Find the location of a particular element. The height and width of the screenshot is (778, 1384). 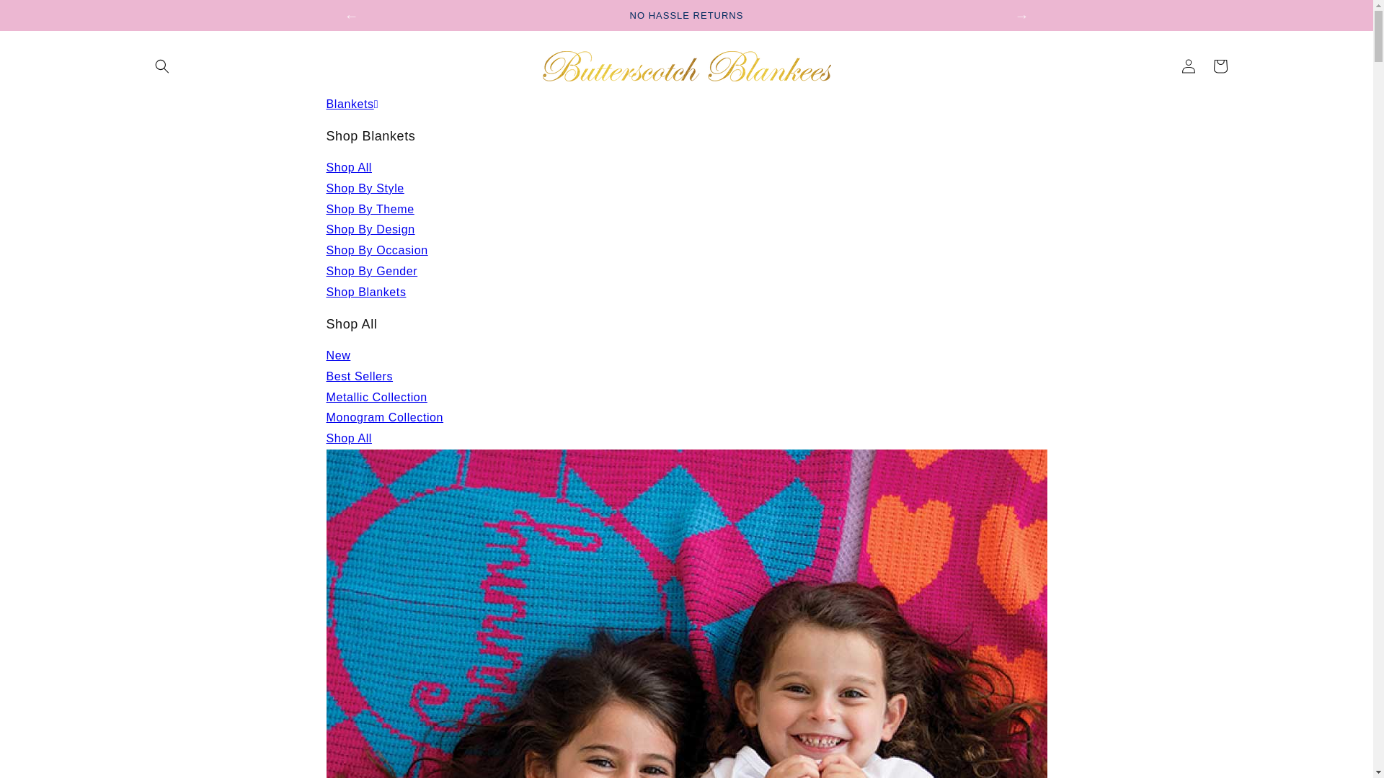

Shop By Gender is located at coordinates (371, 271).